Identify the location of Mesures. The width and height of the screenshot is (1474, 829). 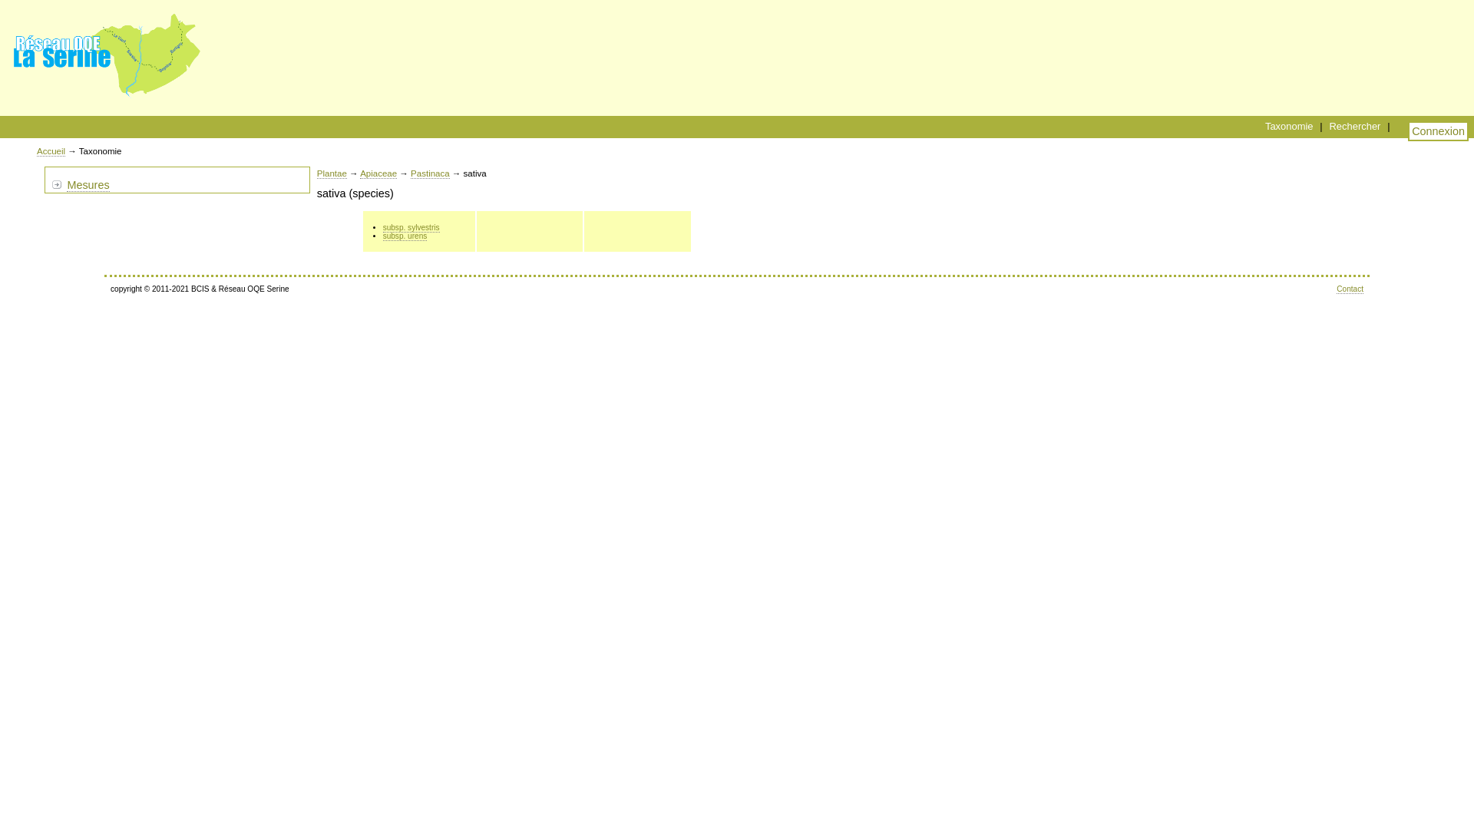
(88, 186).